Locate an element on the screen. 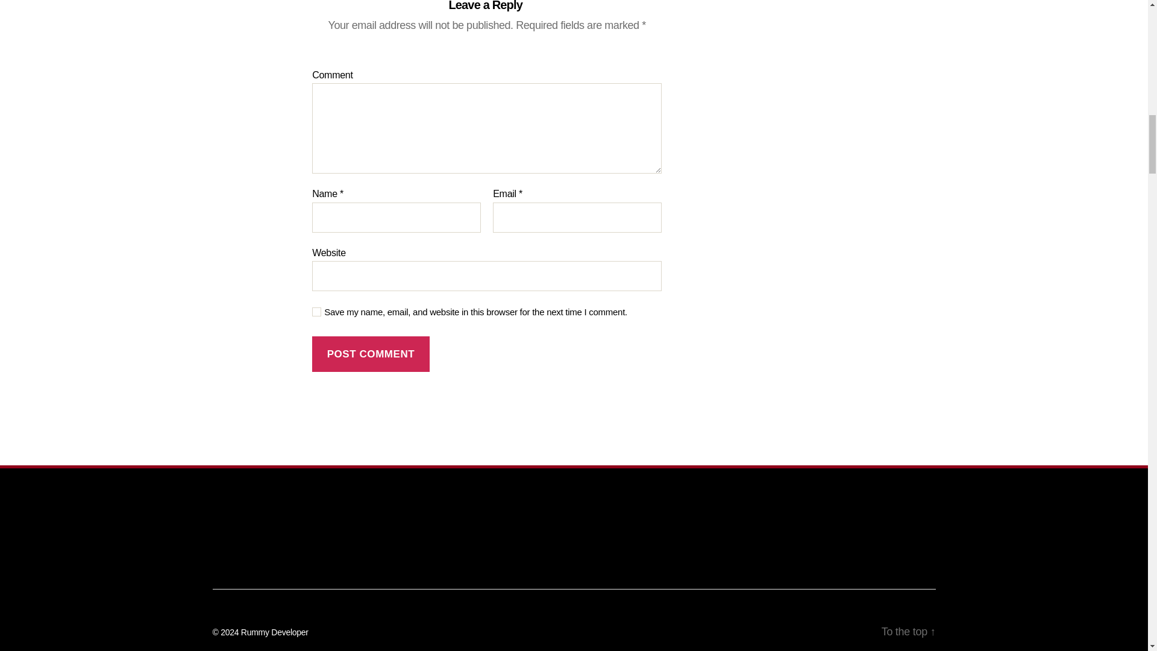 Image resolution: width=1157 pixels, height=651 pixels. Post Comment is located at coordinates (371, 354).